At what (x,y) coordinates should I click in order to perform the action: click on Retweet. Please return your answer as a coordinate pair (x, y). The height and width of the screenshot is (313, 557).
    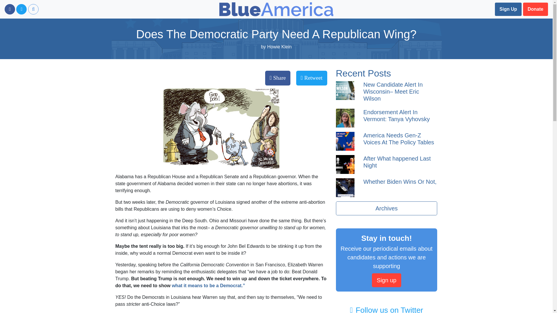
    Looking at the image, I should click on (312, 78).